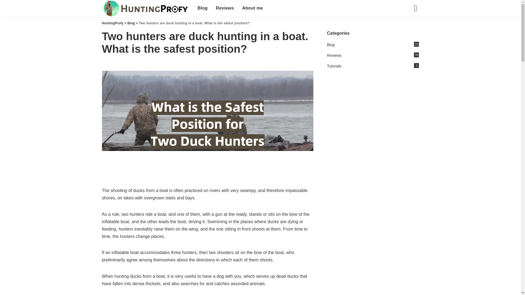 The height and width of the screenshot is (295, 525). What do you see at coordinates (253, 8) in the screenshot?
I see `Search` at bounding box center [253, 8].